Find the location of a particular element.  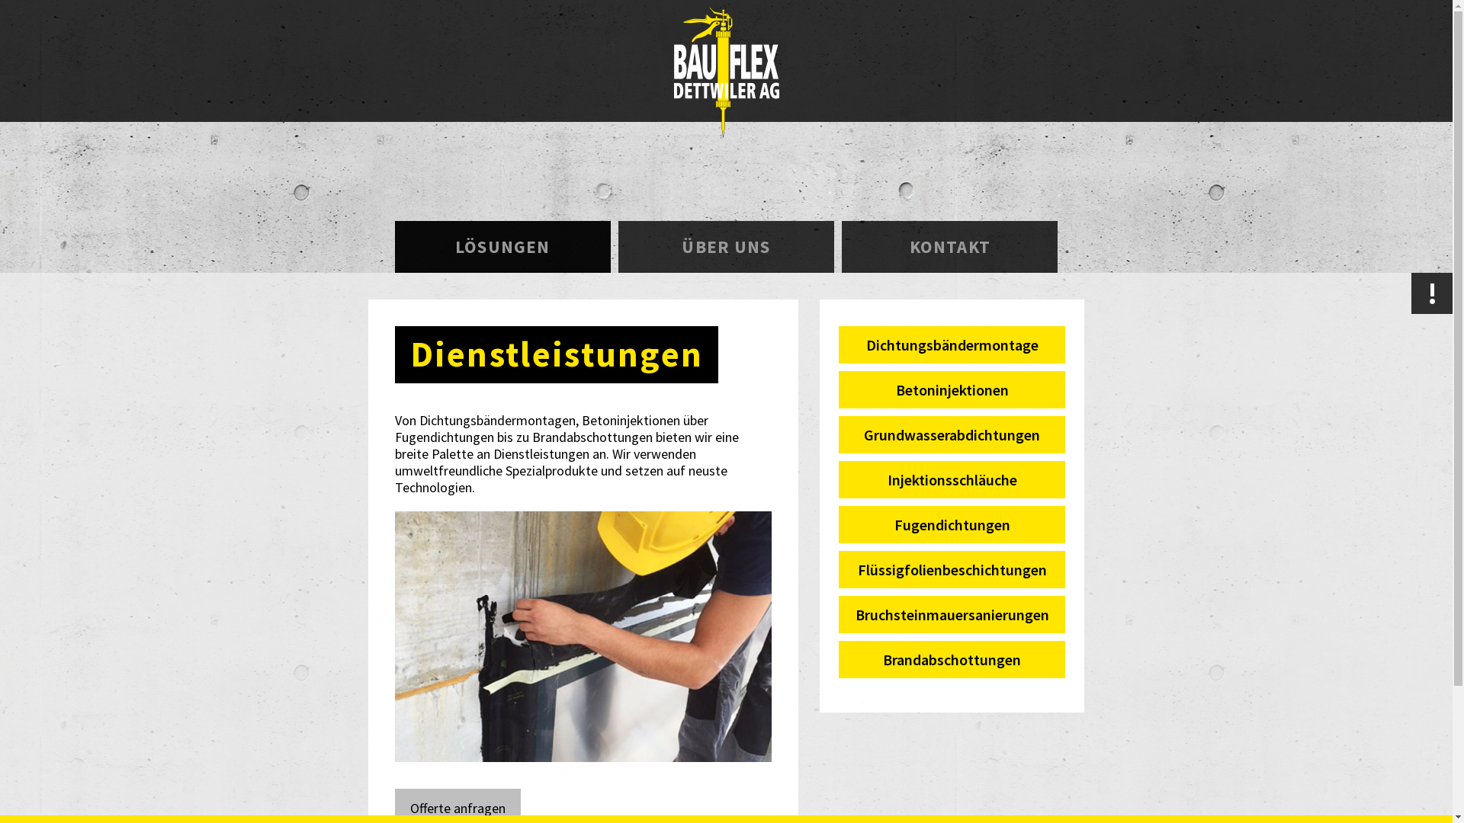

Aktuell is located at coordinates (1432, 293).